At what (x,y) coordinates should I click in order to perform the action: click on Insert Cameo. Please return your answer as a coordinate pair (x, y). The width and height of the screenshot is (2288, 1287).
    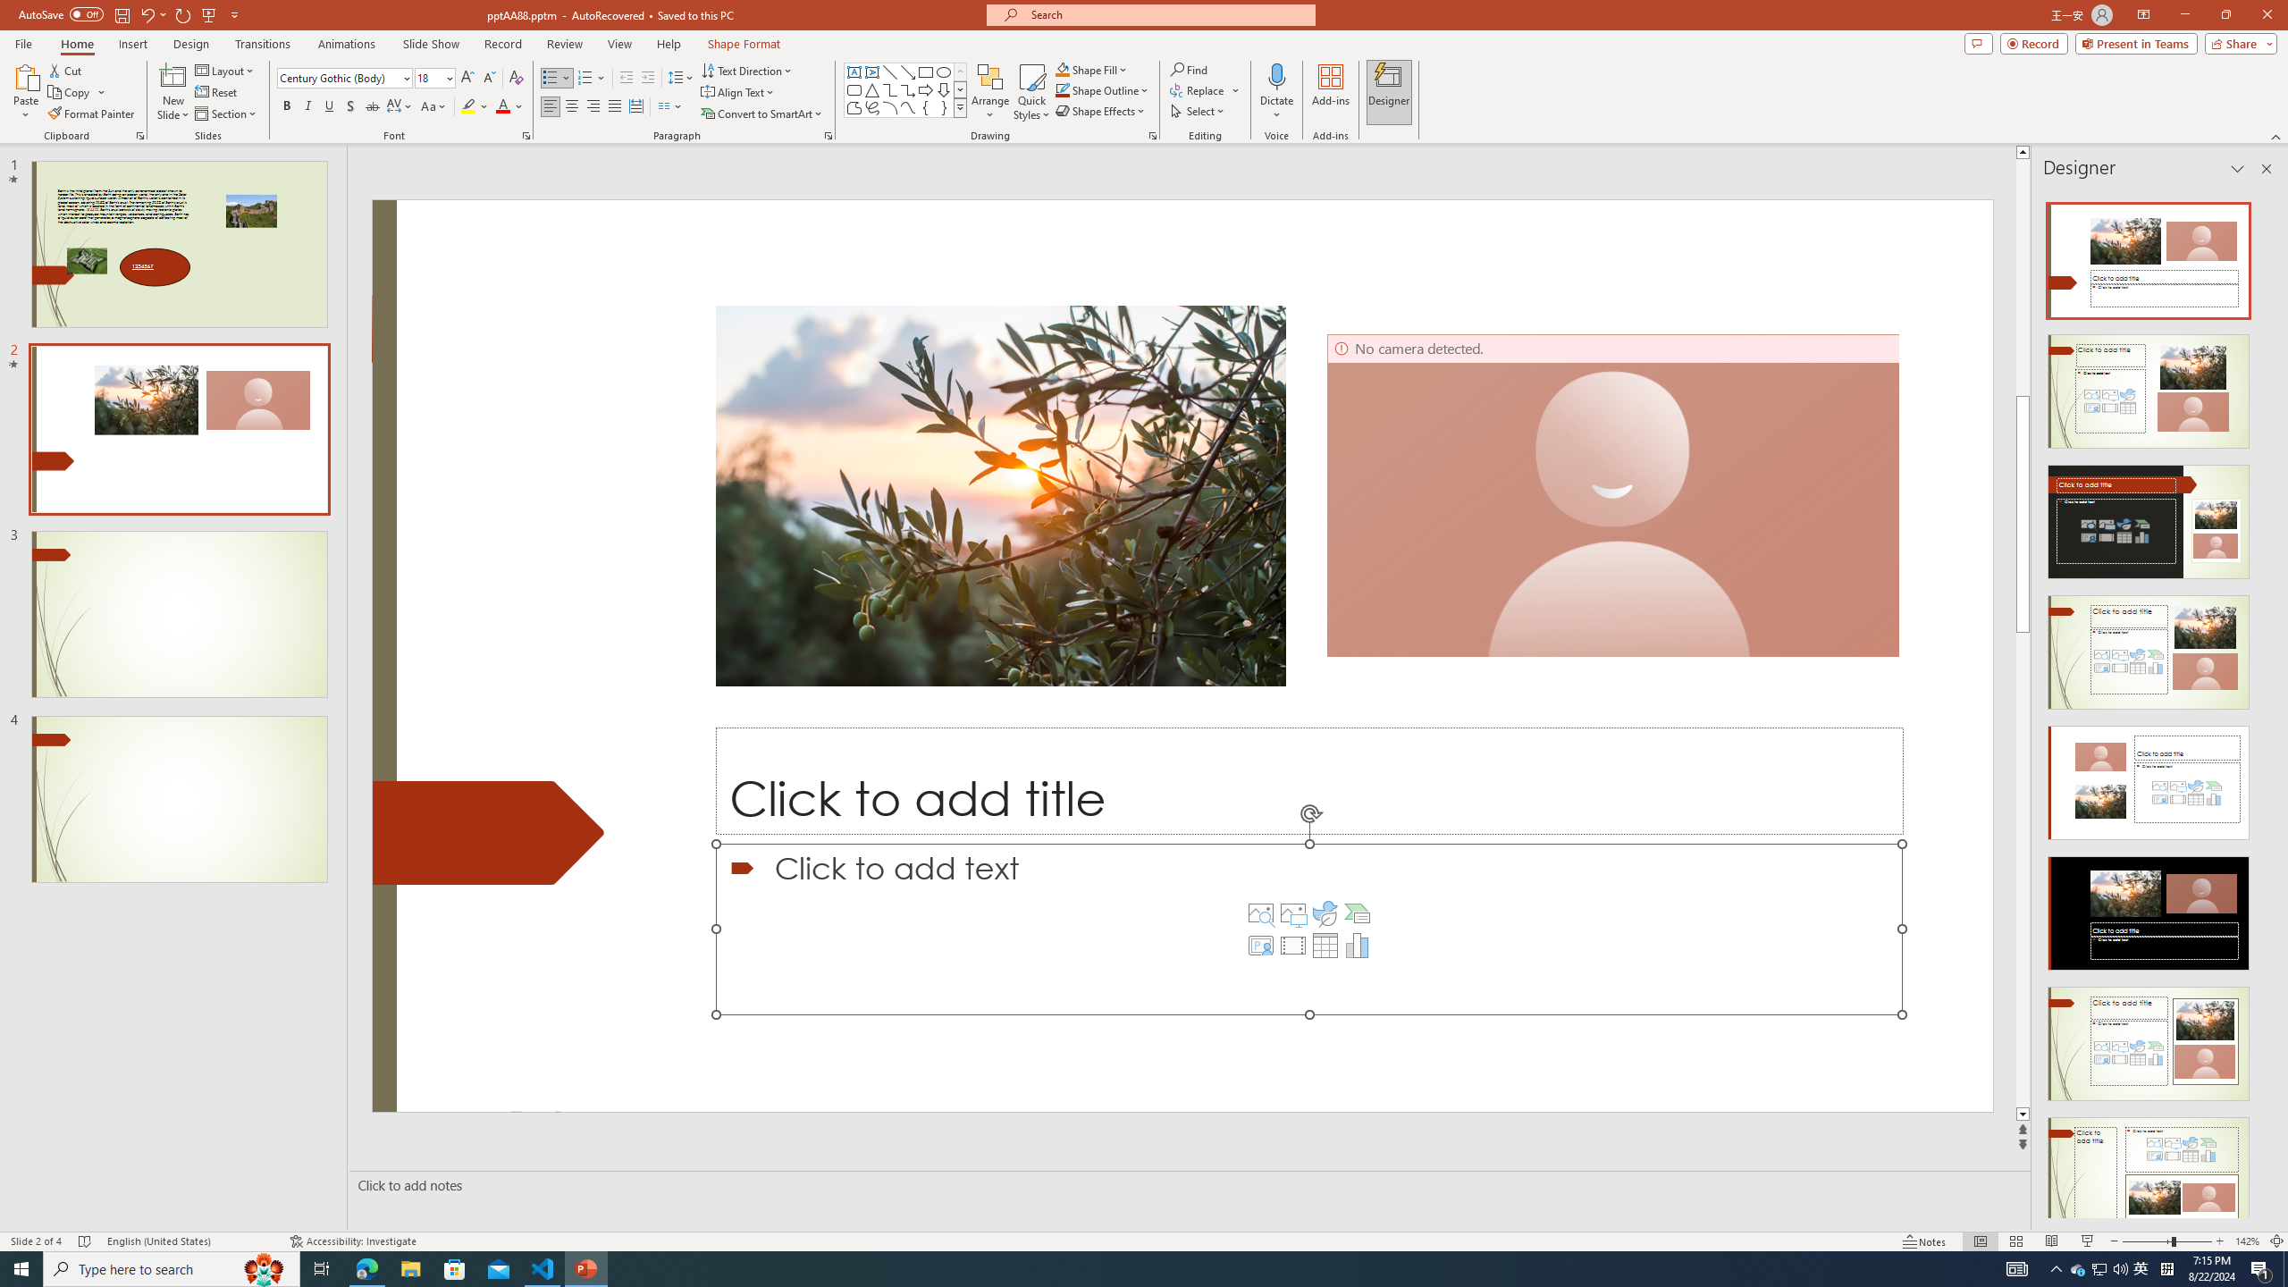
    Looking at the image, I should click on (1260, 946).